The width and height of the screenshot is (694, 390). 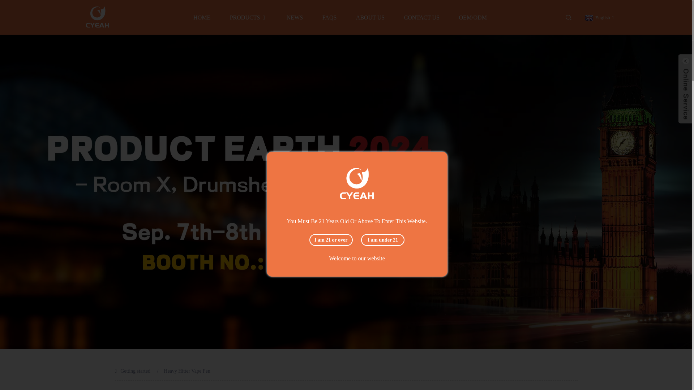 What do you see at coordinates (599, 17) in the screenshot?
I see `English` at bounding box center [599, 17].